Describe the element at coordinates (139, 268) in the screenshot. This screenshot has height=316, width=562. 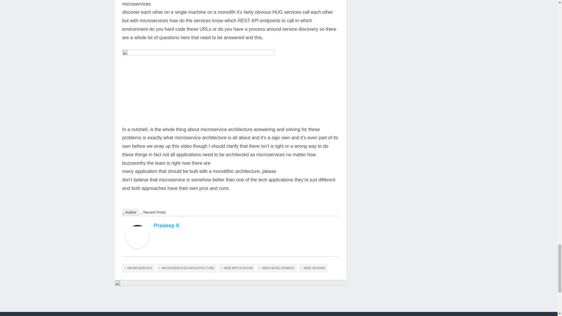
I see `MICROSERVICE` at that location.